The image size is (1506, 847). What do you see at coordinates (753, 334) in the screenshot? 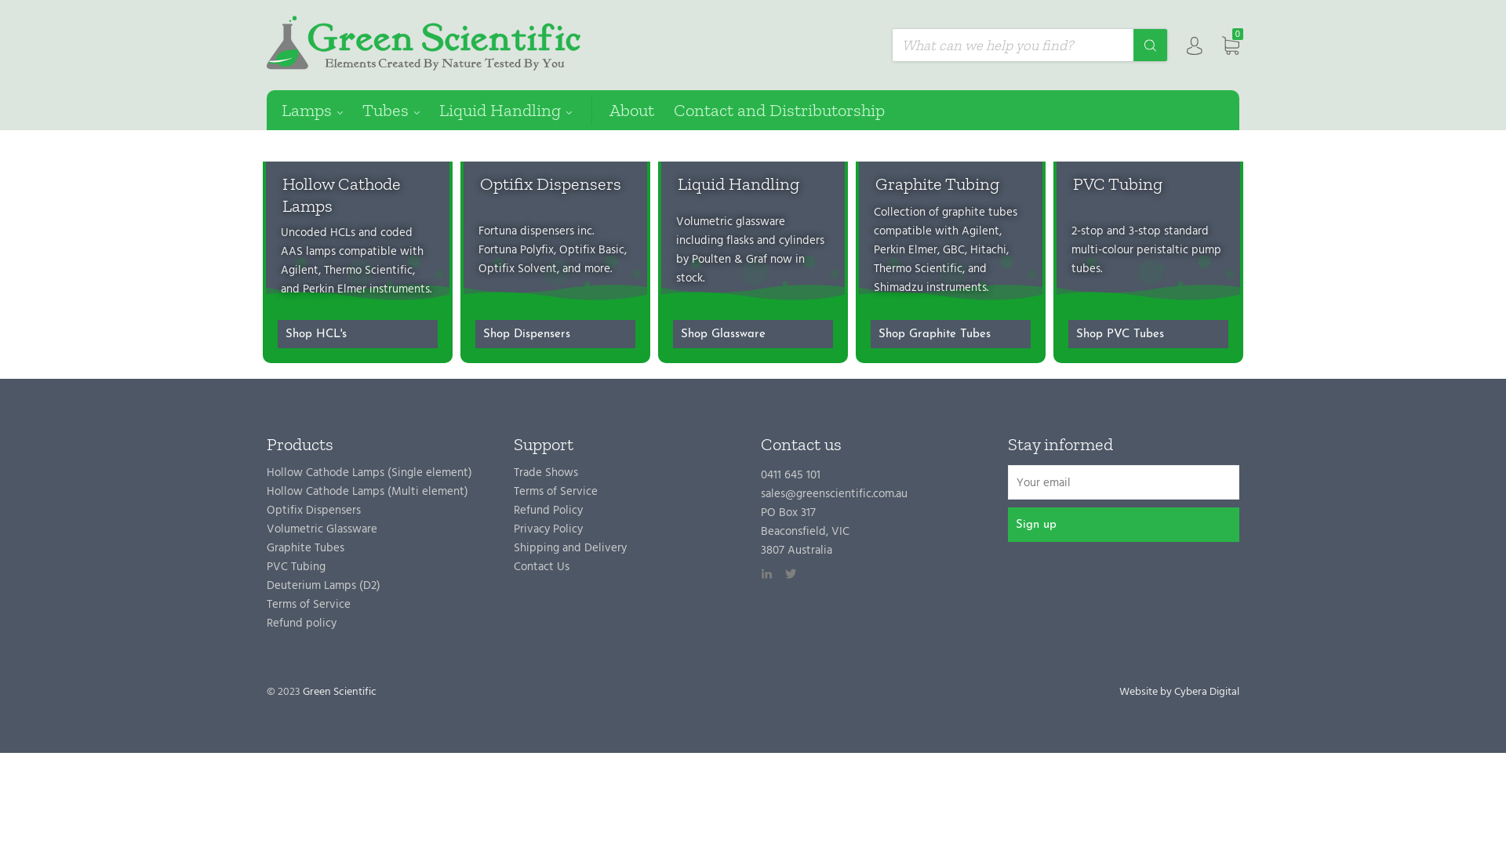
I see `Shop Glassware` at bounding box center [753, 334].